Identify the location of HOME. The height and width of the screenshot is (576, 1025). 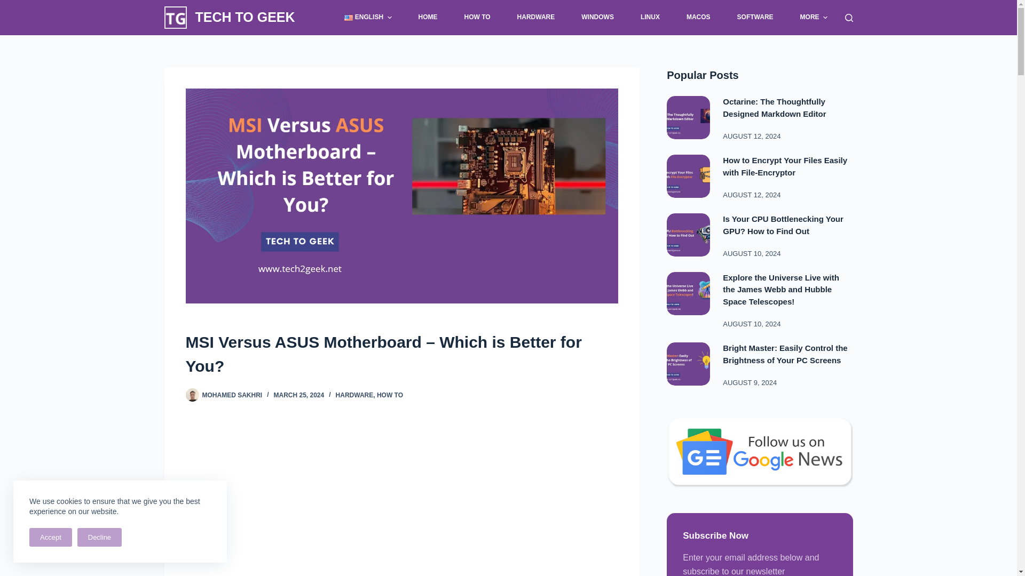
(428, 17).